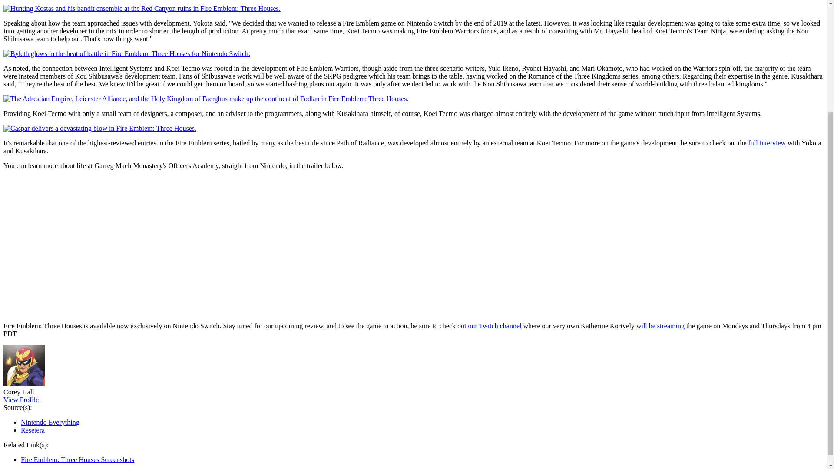 The image size is (834, 469). Describe the element at coordinates (660, 326) in the screenshot. I see `will be streaming` at that location.